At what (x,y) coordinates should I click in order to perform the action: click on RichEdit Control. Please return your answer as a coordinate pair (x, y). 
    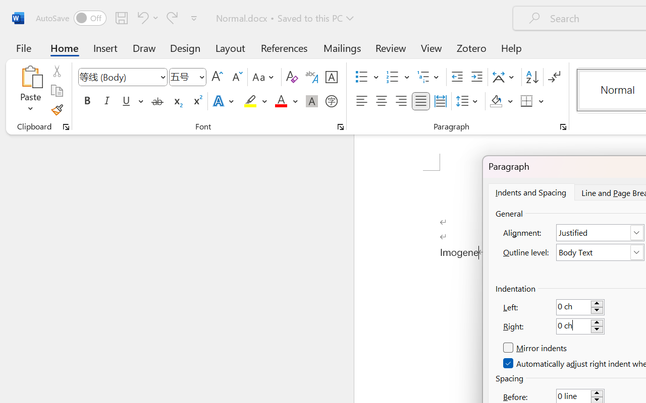
    Looking at the image, I should click on (573, 326).